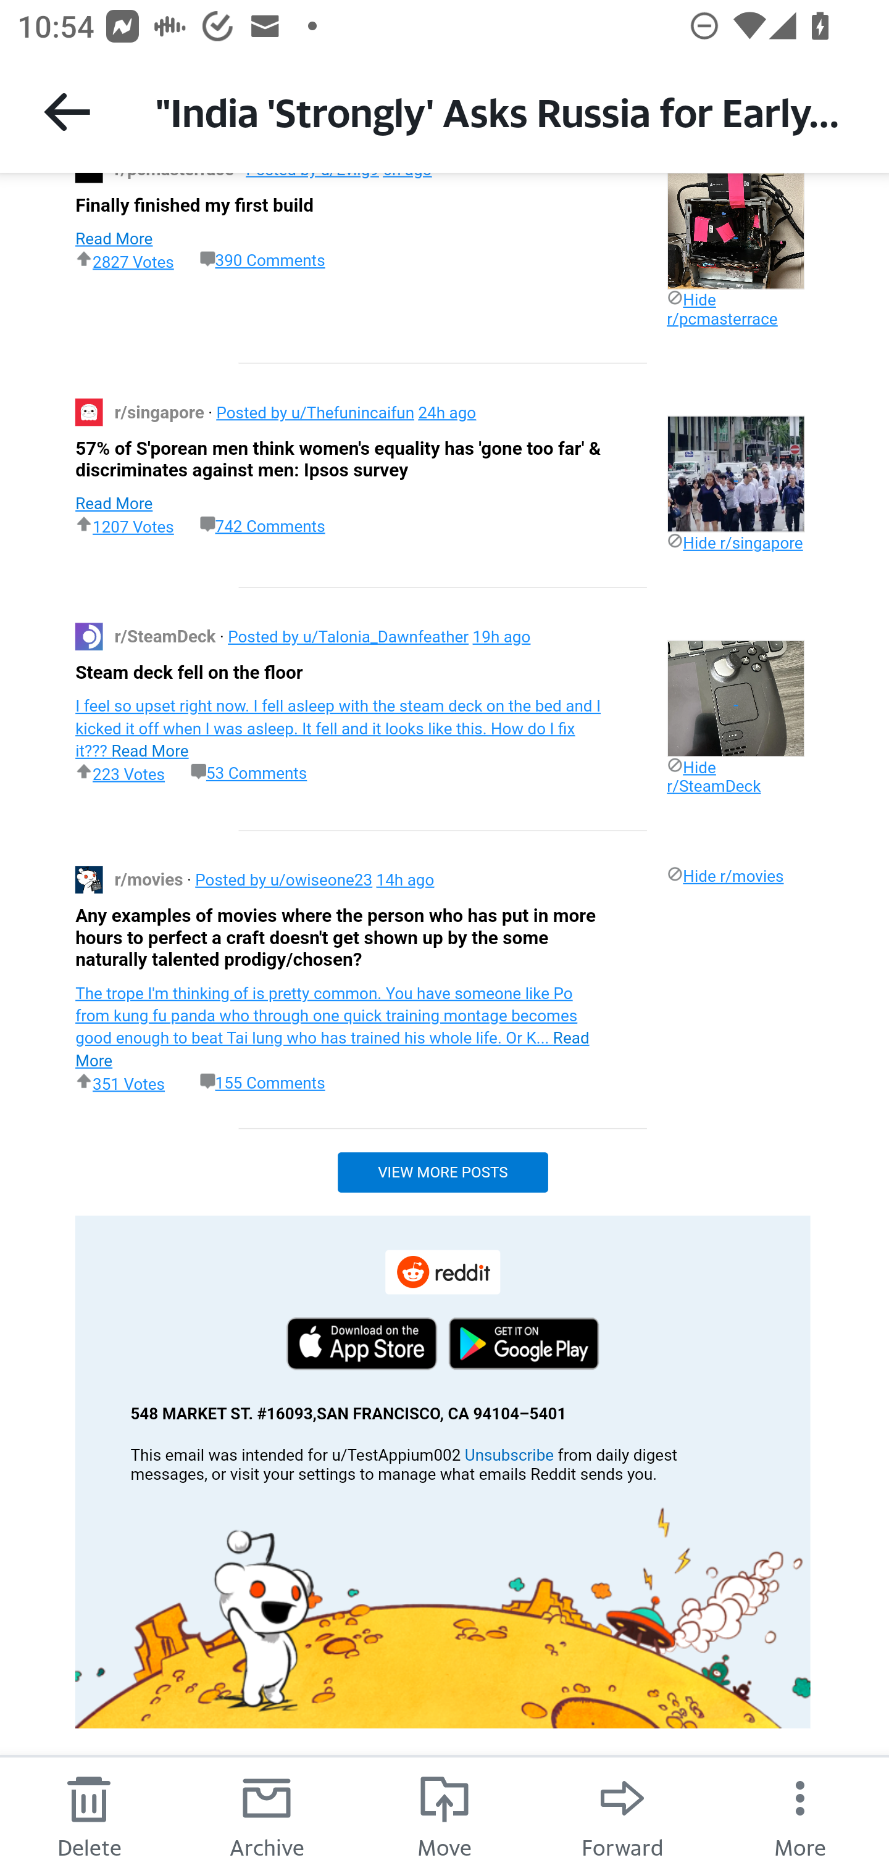 The width and height of the screenshot is (889, 1876). Describe the element at coordinates (89, 879) in the screenshot. I see `mwdS48_lPL6Pm0musEJj8wlVsDPLCLe64oVL9oX7U3g=343` at that location.